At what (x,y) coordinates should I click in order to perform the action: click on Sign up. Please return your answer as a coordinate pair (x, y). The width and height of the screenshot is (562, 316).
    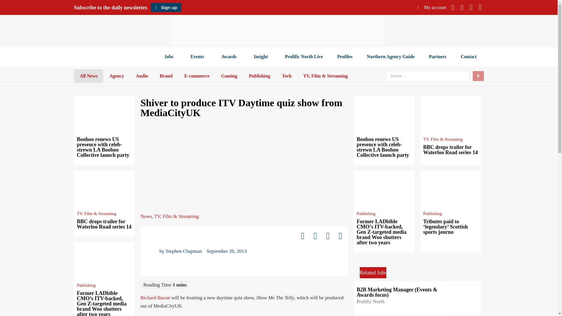
    Looking at the image, I should click on (166, 7).